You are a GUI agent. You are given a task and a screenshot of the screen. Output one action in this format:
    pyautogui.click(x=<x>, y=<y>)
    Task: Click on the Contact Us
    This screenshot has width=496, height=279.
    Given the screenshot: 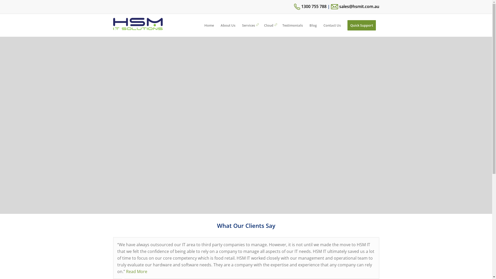 What is the action you would take?
    pyautogui.click(x=332, y=25)
    